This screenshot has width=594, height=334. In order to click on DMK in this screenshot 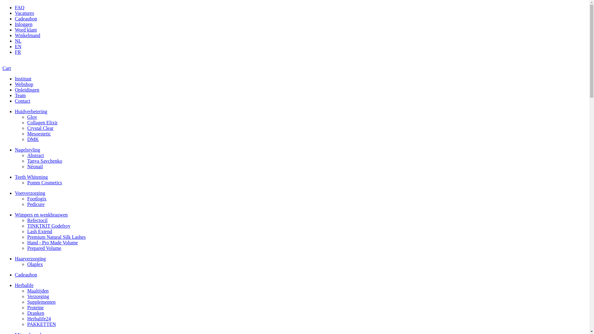, I will do `click(33, 139)`.